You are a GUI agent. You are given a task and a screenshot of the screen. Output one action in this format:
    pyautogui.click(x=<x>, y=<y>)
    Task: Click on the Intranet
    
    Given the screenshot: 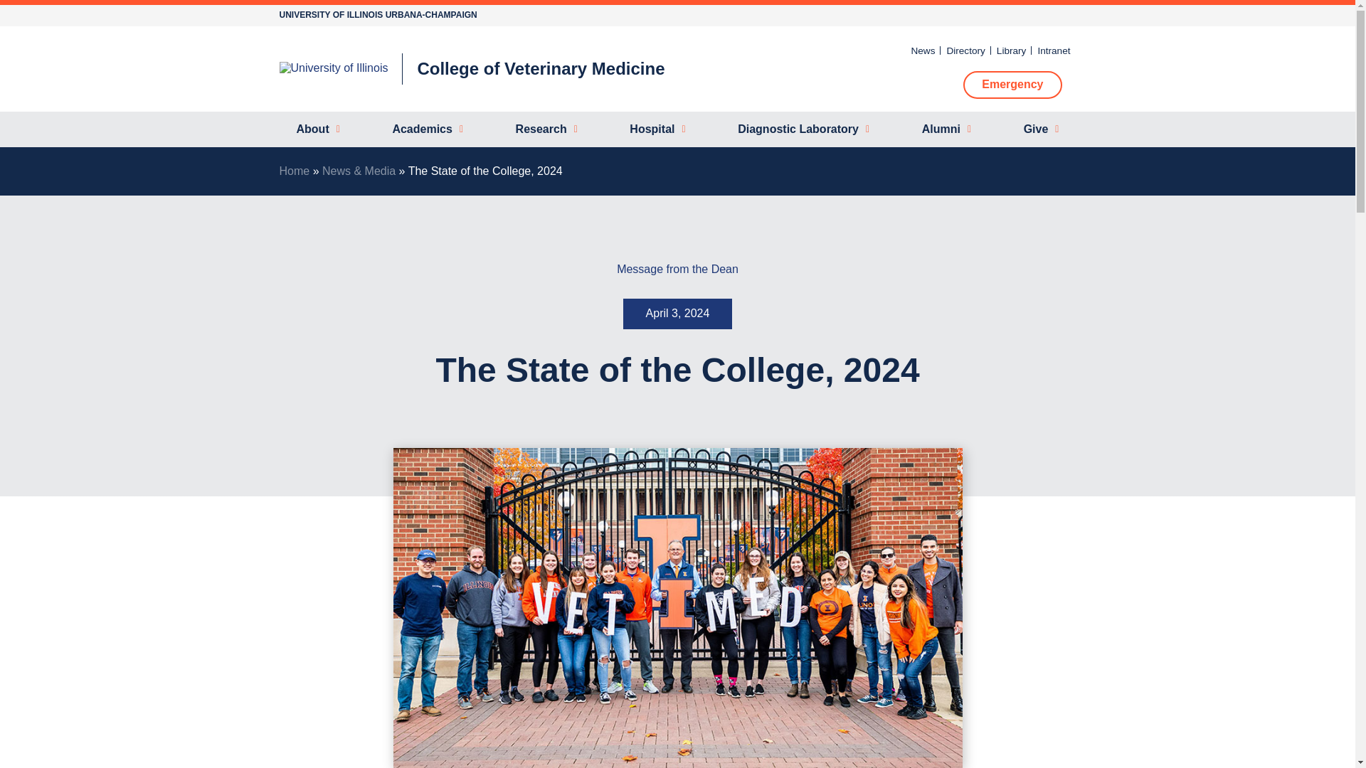 What is the action you would take?
    pyautogui.click(x=1053, y=50)
    